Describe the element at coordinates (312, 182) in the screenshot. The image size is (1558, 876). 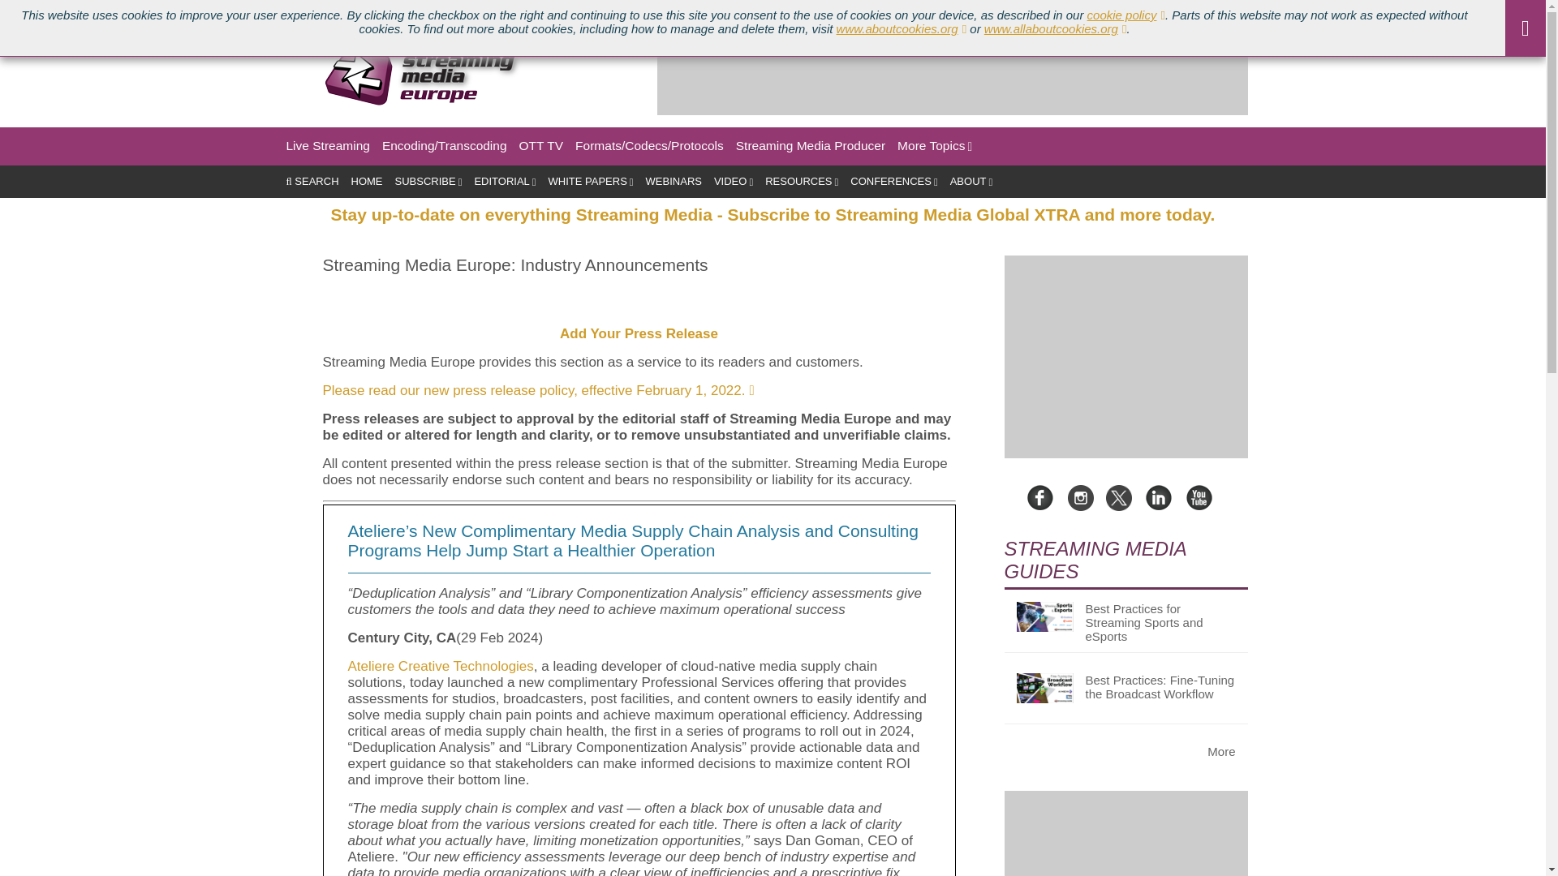
I see ` SEARCH` at that location.